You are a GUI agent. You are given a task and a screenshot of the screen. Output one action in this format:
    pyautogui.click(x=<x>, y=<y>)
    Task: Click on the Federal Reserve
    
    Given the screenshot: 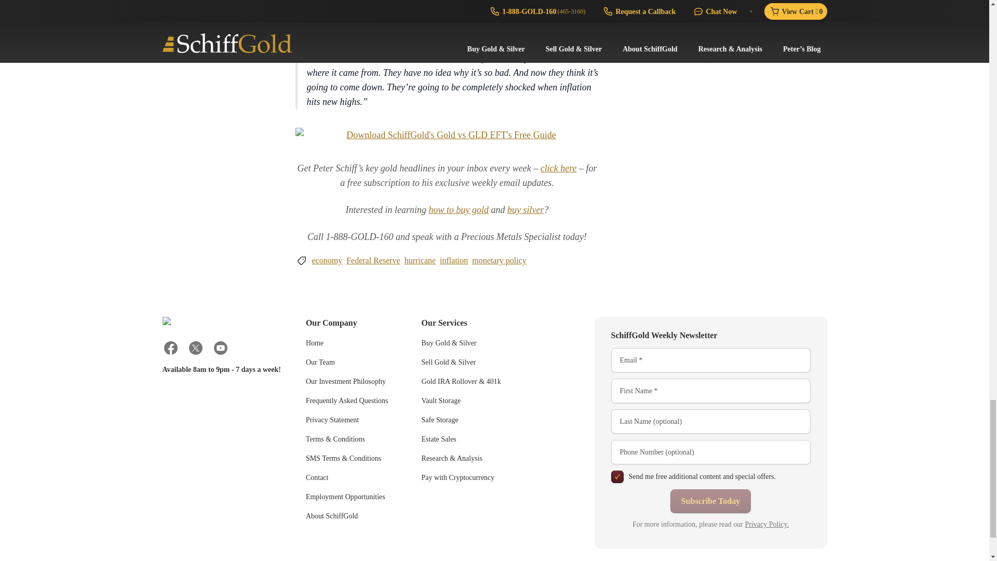 What is the action you would take?
    pyautogui.click(x=373, y=261)
    